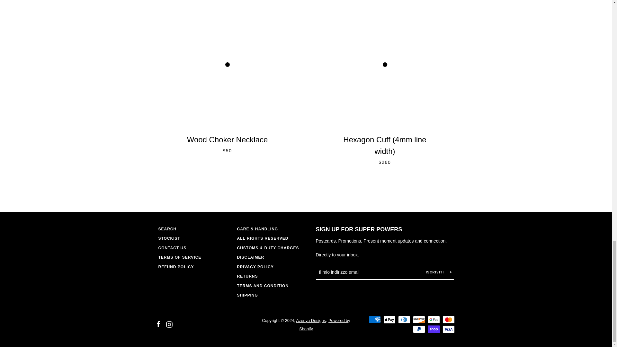 This screenshot has height=347, width=617. What do you see at coordinates (448, 319) in the screenshot?
I see `Mastercard` at bounding box center [448, 319].